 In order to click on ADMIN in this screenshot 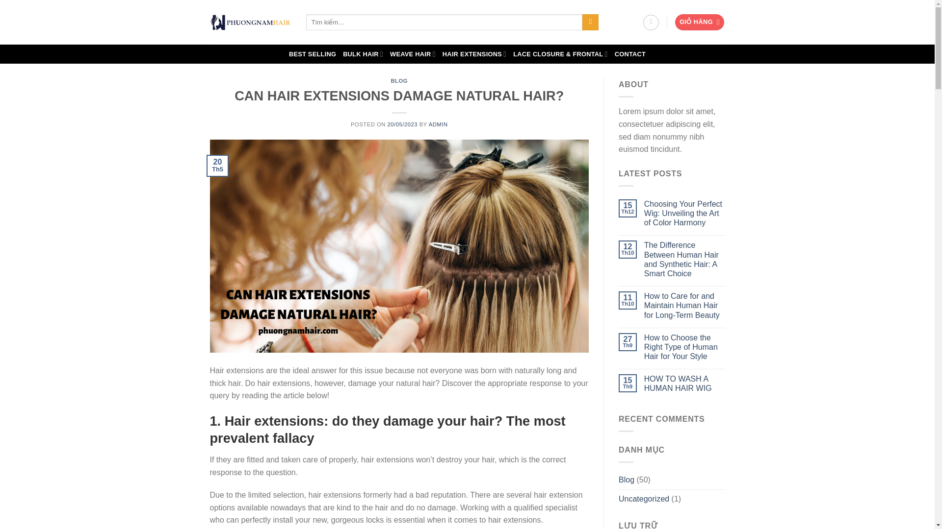, I will do `click(438, 124)`.